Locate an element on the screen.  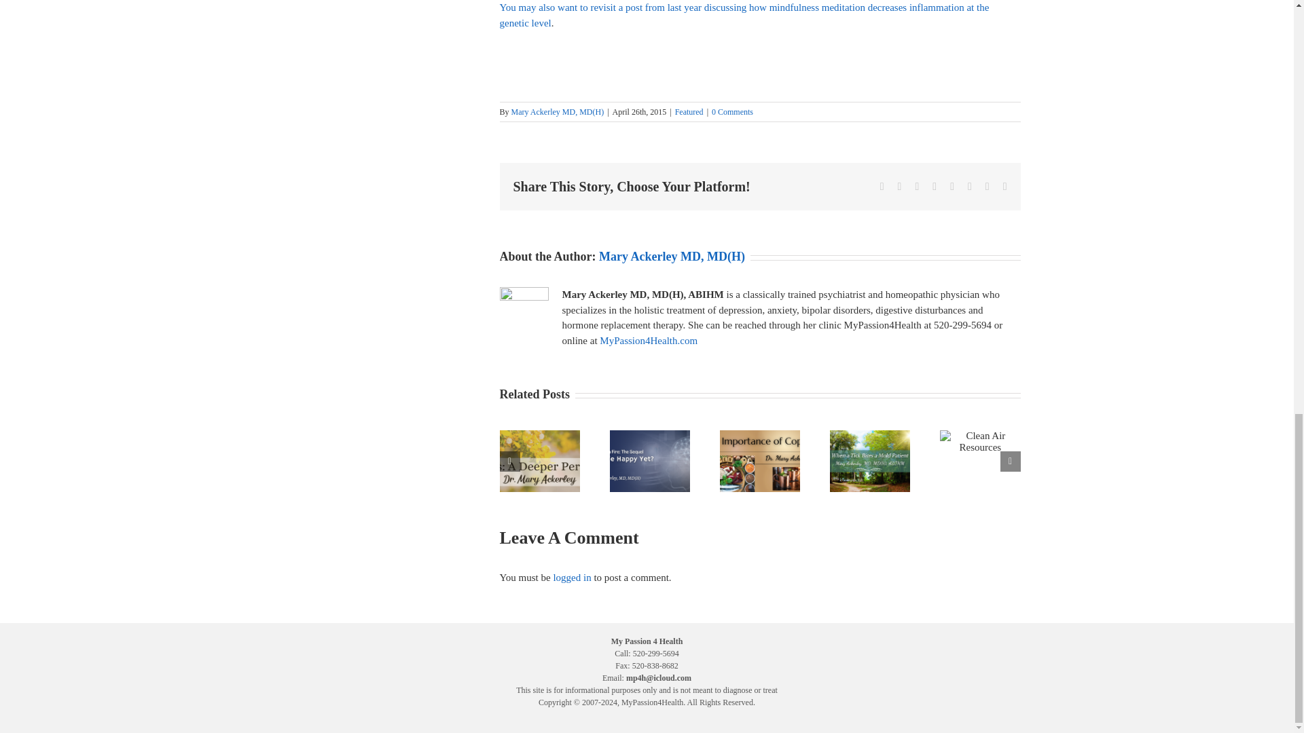
MyPassion4Health.com is located at coordinates (649, 340).